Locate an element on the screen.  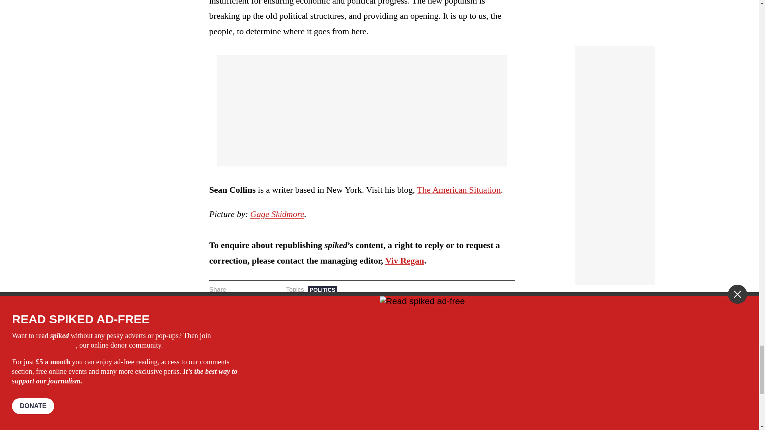
Share on Facebook is located at coordinates (235, 289).